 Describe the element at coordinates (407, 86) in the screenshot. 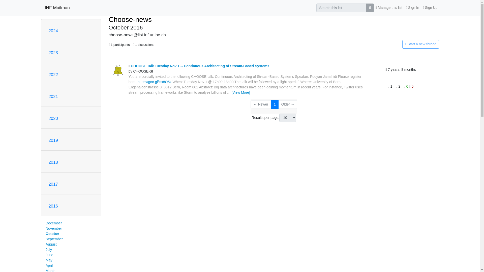

I see `You must be logged-in to vote.` at that location.